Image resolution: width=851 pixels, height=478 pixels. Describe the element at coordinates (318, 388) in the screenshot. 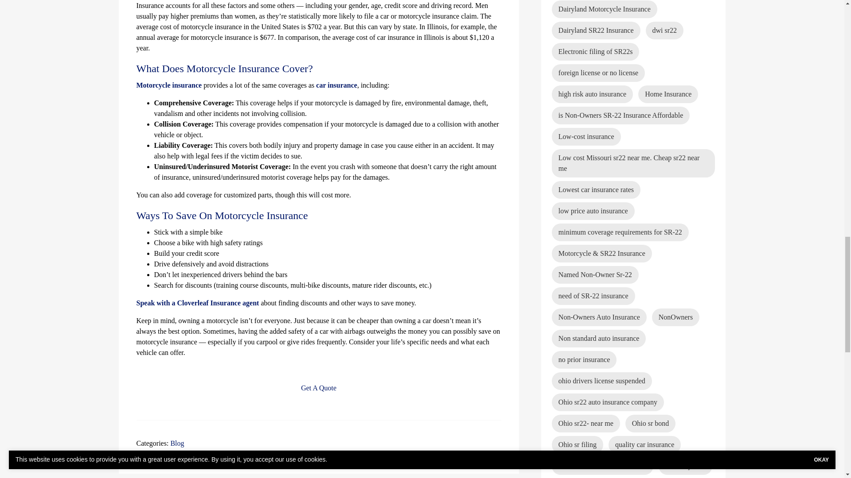

I see `Get A Quote` at that location.